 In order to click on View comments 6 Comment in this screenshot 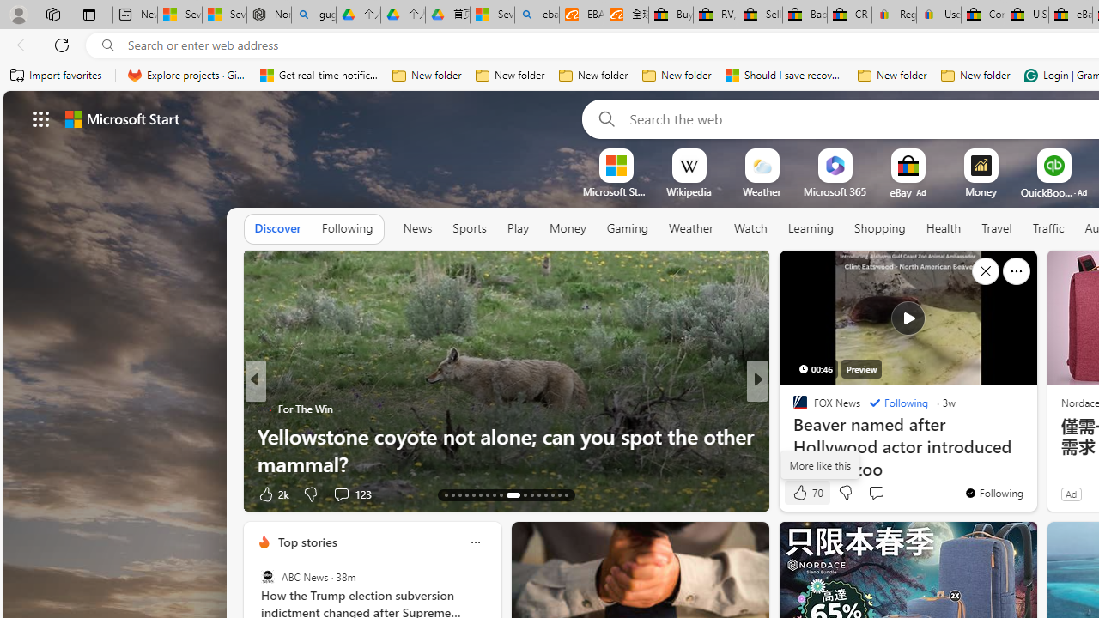, I will do `click(876, 493)`.